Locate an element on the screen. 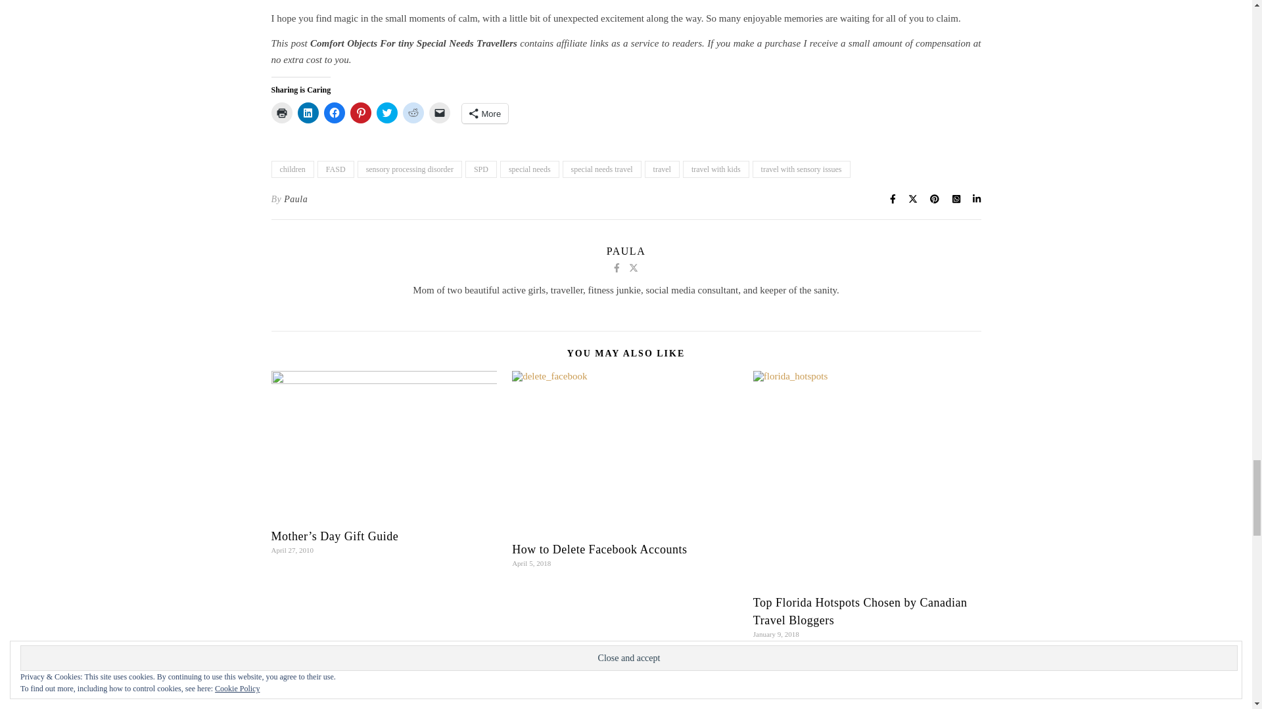 The height and width of the screenshot is (709, 1262). Click to share on Facebook is located at coordinates (334, 112).